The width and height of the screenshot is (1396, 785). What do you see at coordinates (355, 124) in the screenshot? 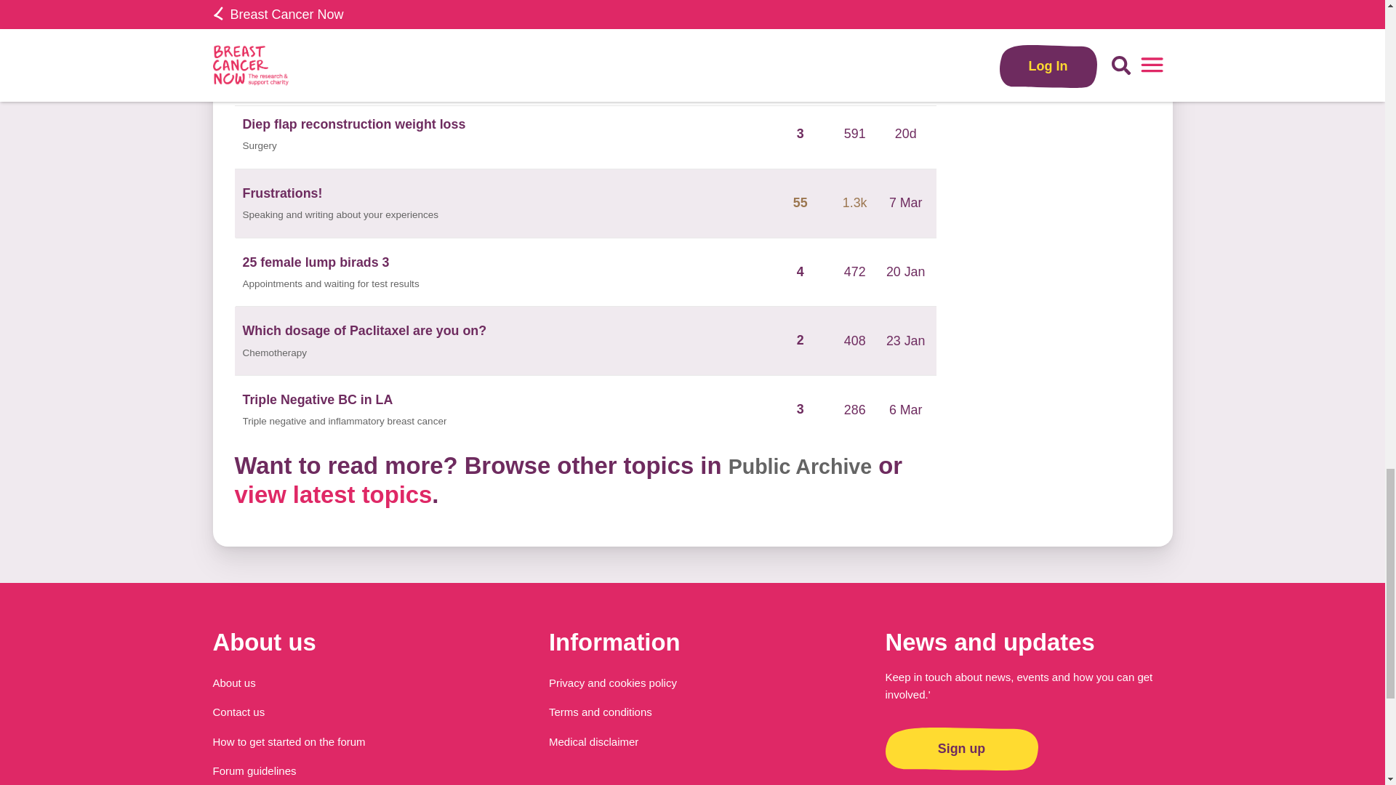
I see `Diep flap reconstruction weight loss` at bounding box center [355, 124].